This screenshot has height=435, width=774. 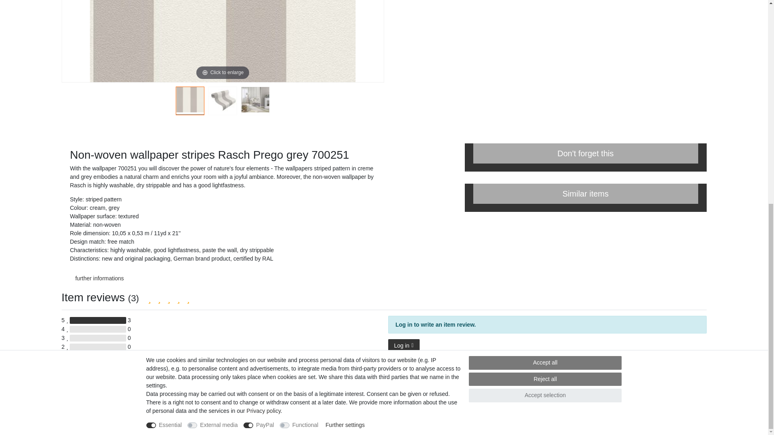 I want to click on Click to enlarge, so click(x=223, y=41).